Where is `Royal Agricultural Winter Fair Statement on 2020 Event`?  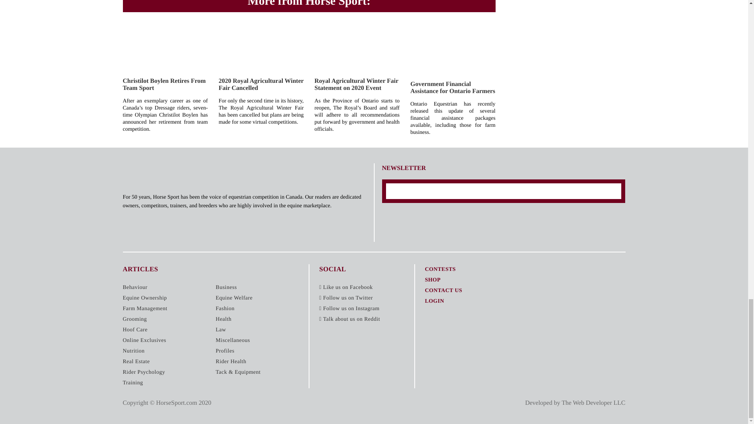 Royal Agricultural Winter Fair Statement on 2020 Event is located at coordinates (356, 84).